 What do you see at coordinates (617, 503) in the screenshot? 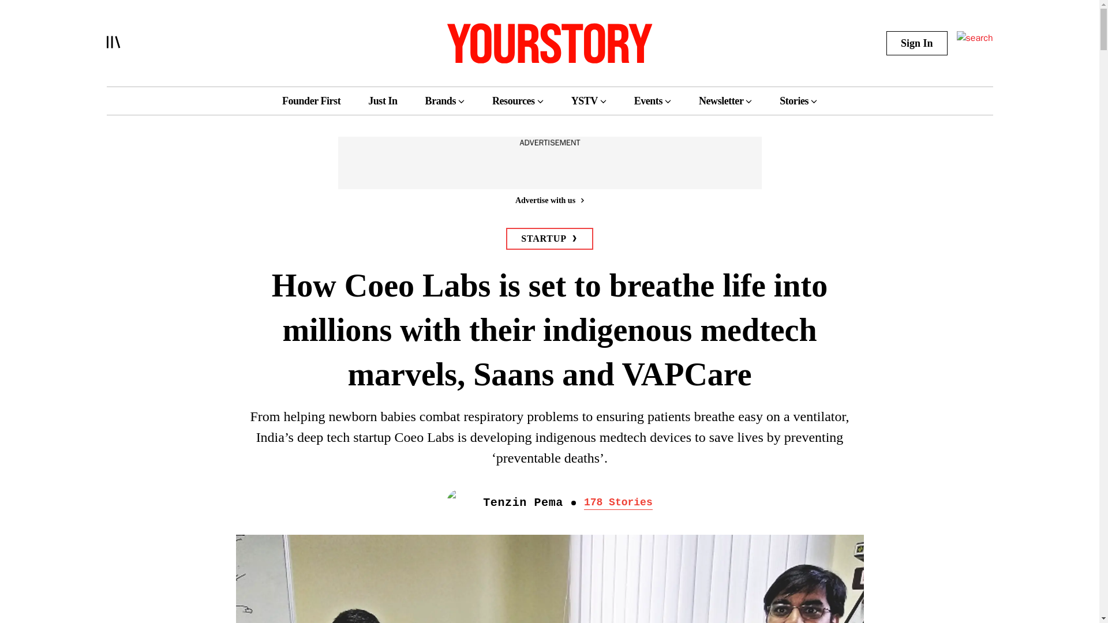
I see `178 Stories` at bounding box center [617, 503].